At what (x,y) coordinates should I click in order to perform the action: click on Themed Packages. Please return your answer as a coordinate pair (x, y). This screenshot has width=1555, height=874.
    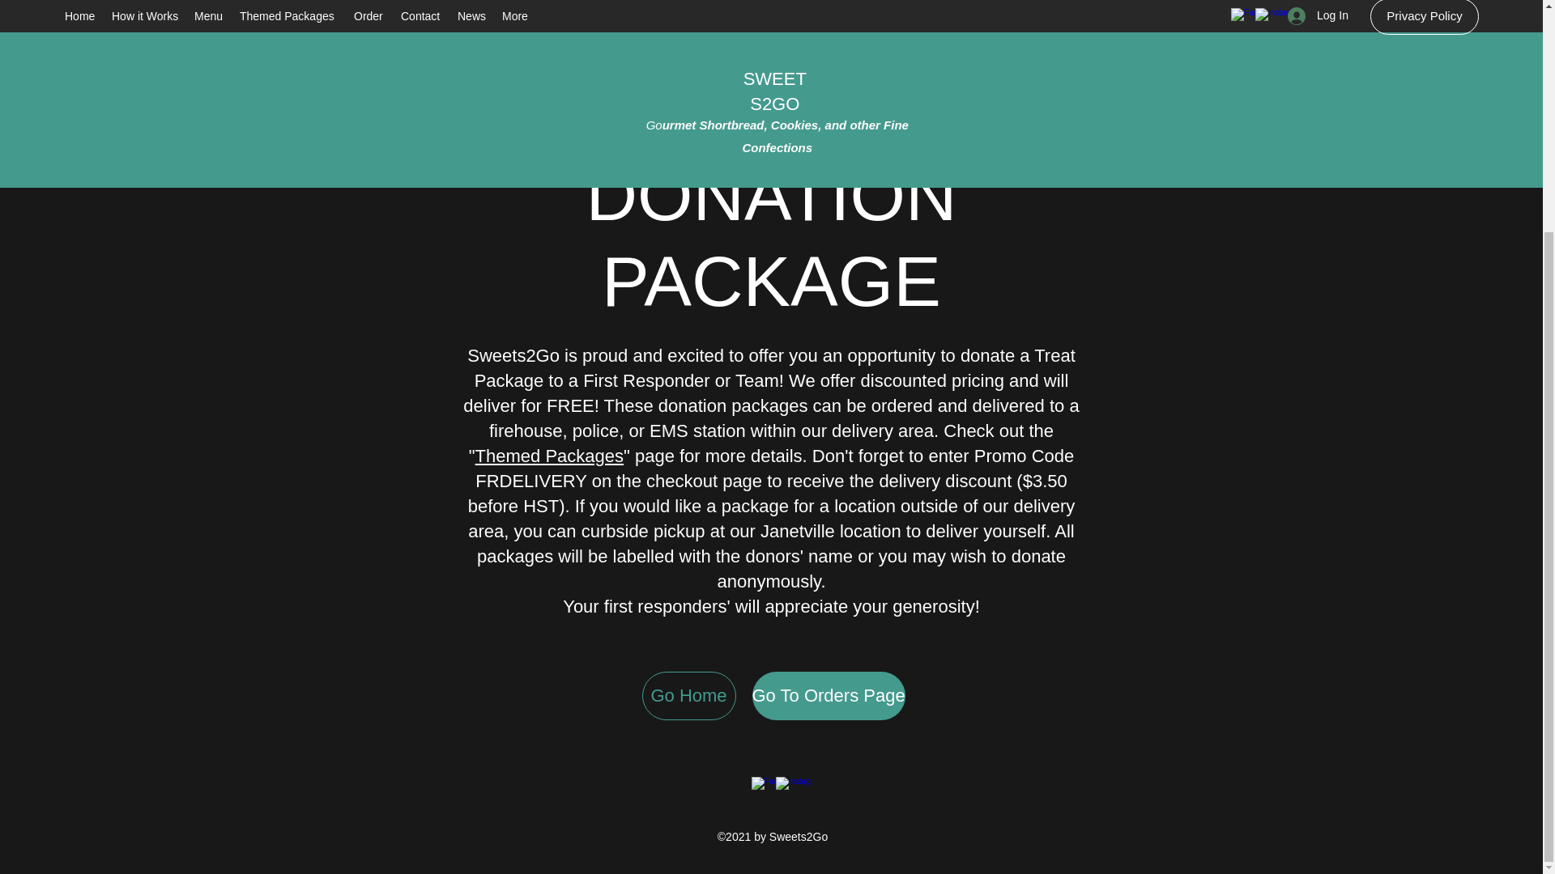
    Looking at the image, I should click on (549, 455).